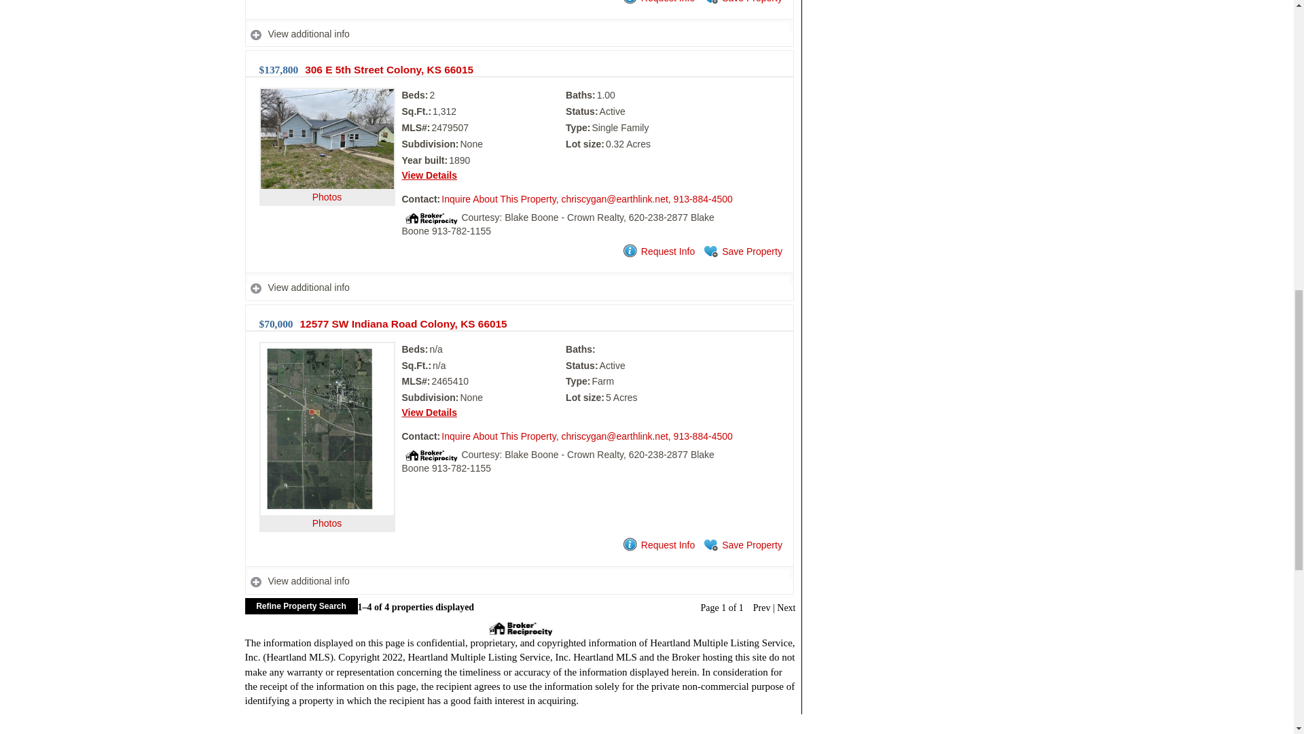 Image resolution: width=1304 pixels, height=734 pixels. I want to click on 306 E 5th Street Colony, KS 66015, so click(388, 69).